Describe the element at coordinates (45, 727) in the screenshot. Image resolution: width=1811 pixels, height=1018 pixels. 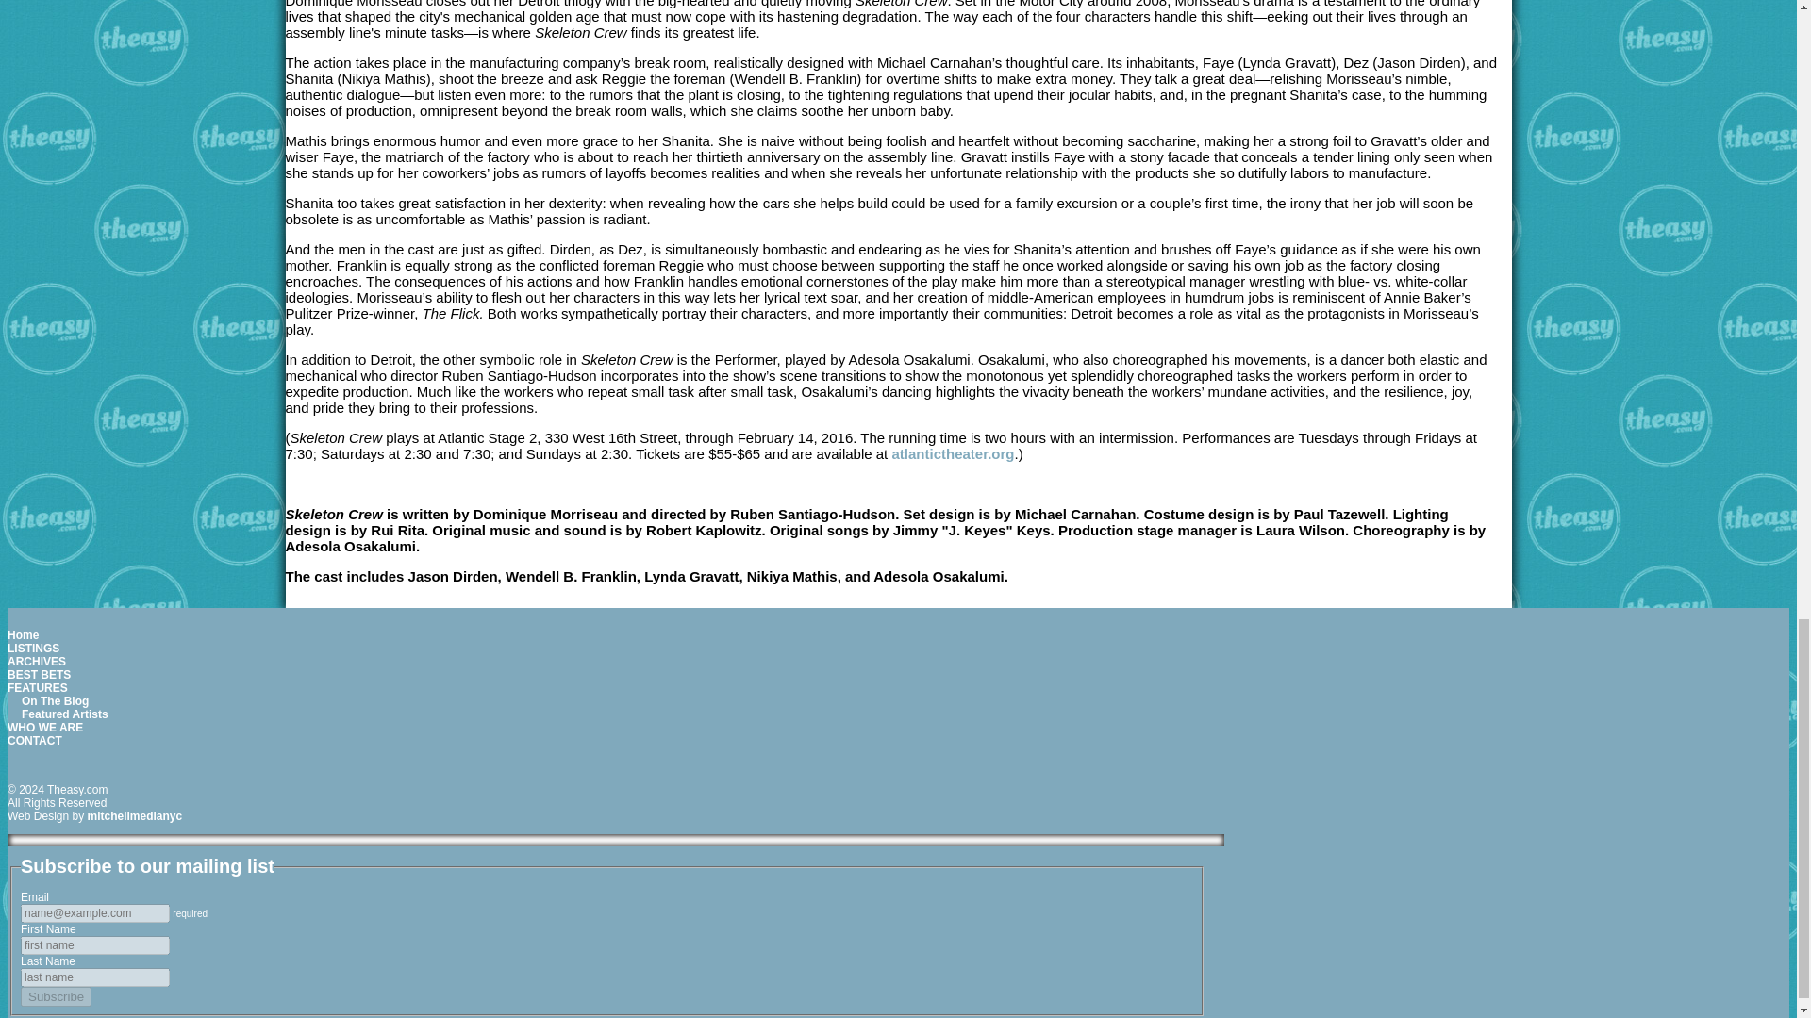
I see `WHO WE ARE` at that location.